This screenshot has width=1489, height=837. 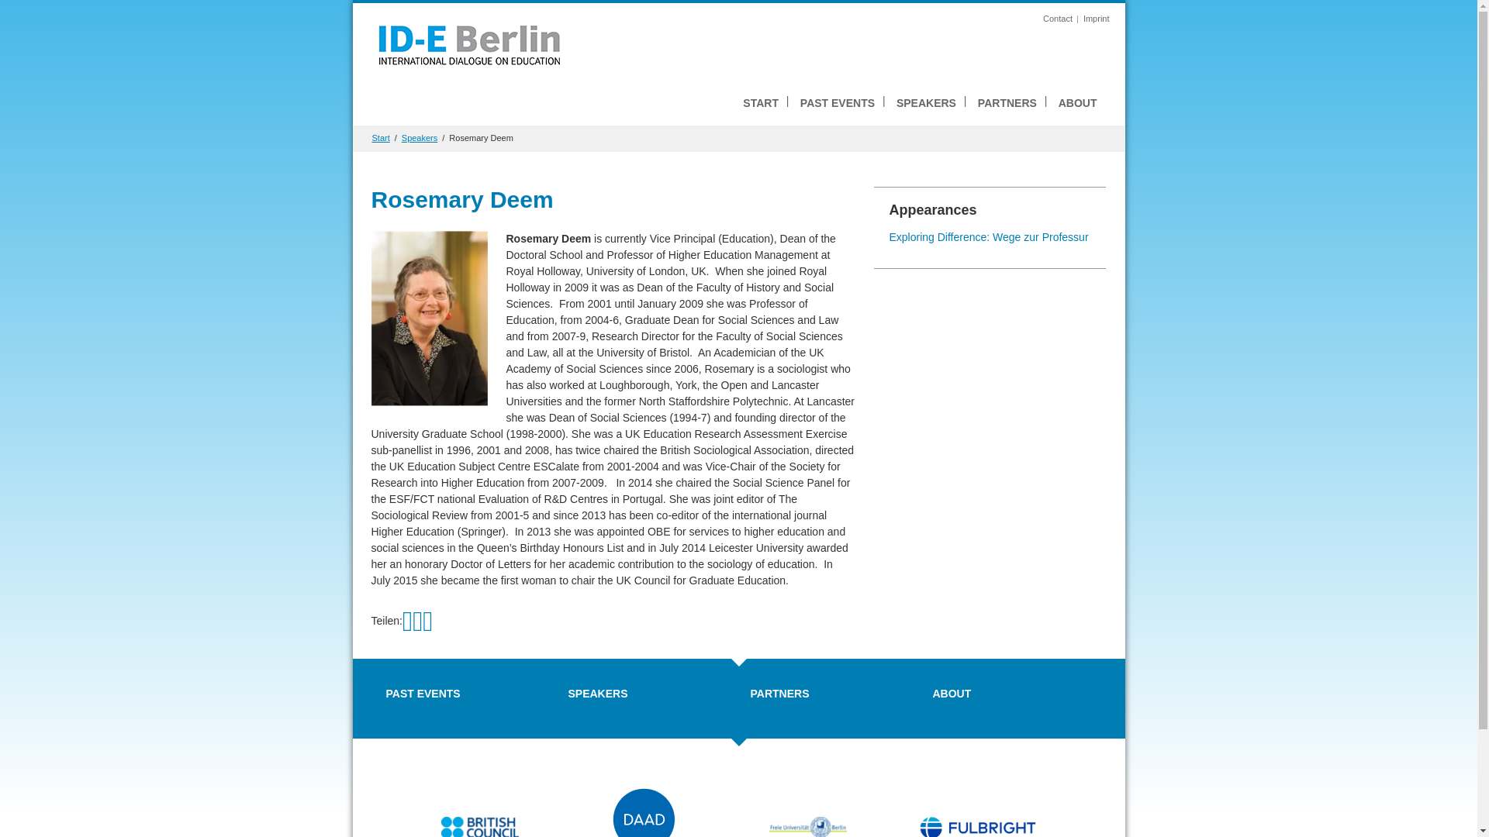 I want to click on PAST EVENTS, so click(x=423, y=693).